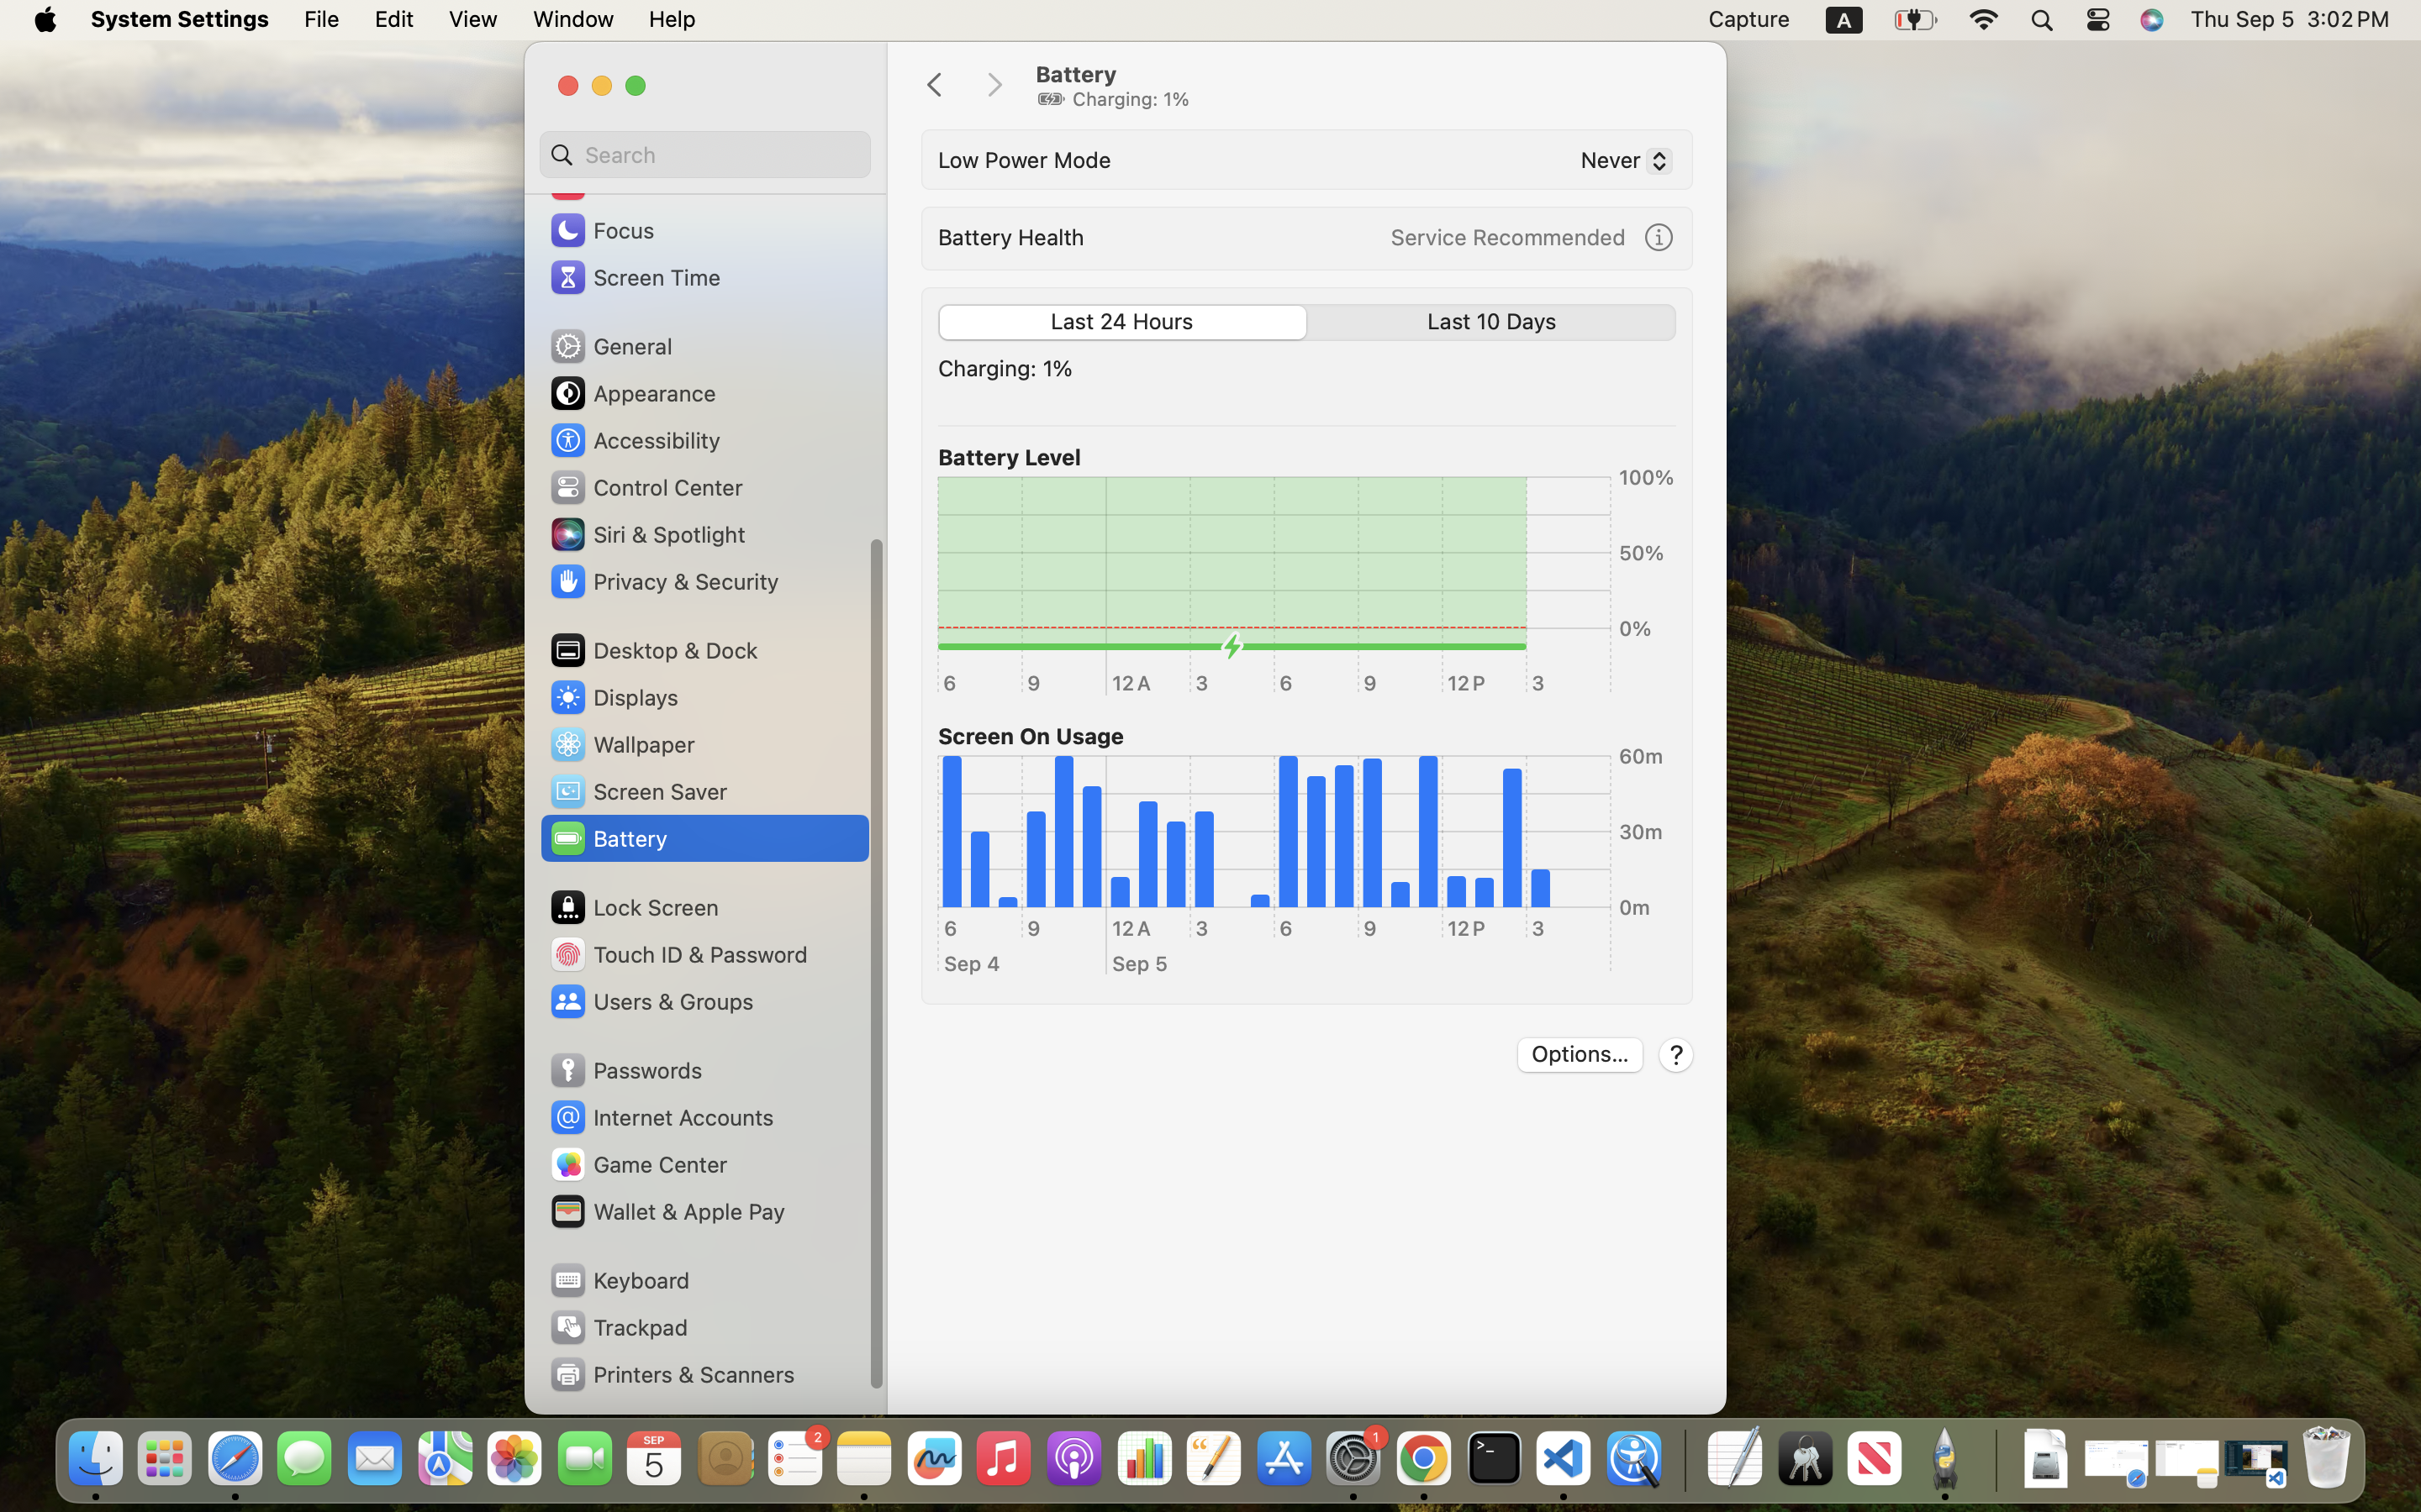 The width and height of the screenshot is (2421, 1512). What do you see at coordinates (1025, 160) in the screenshot?
I see `Low Power Mode` at bounding box center [1025, 160].